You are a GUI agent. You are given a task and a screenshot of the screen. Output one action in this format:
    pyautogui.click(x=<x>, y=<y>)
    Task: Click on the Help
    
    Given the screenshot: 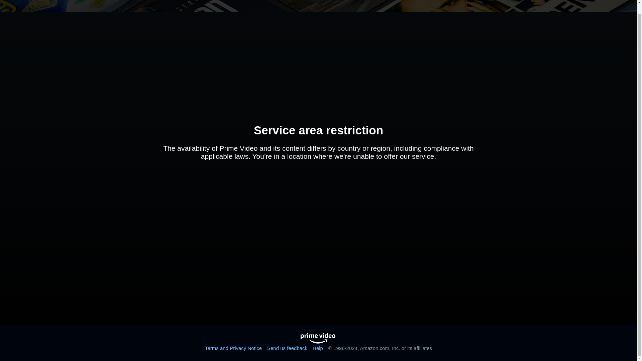 What is the action you would take?
    pyautogui.click(x=318, y=348)
    